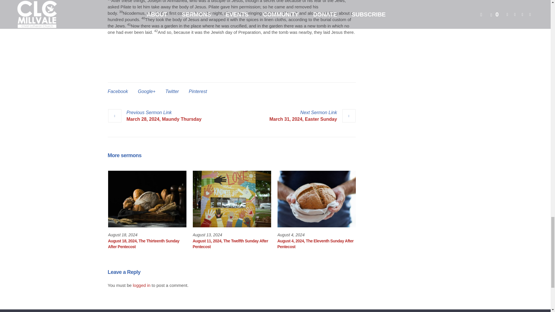 The image size is (555, 312). What do you see at coordinates (123, 235) in the screenshot?
I see `August 18, 2024` at bounding box center [123, 235].